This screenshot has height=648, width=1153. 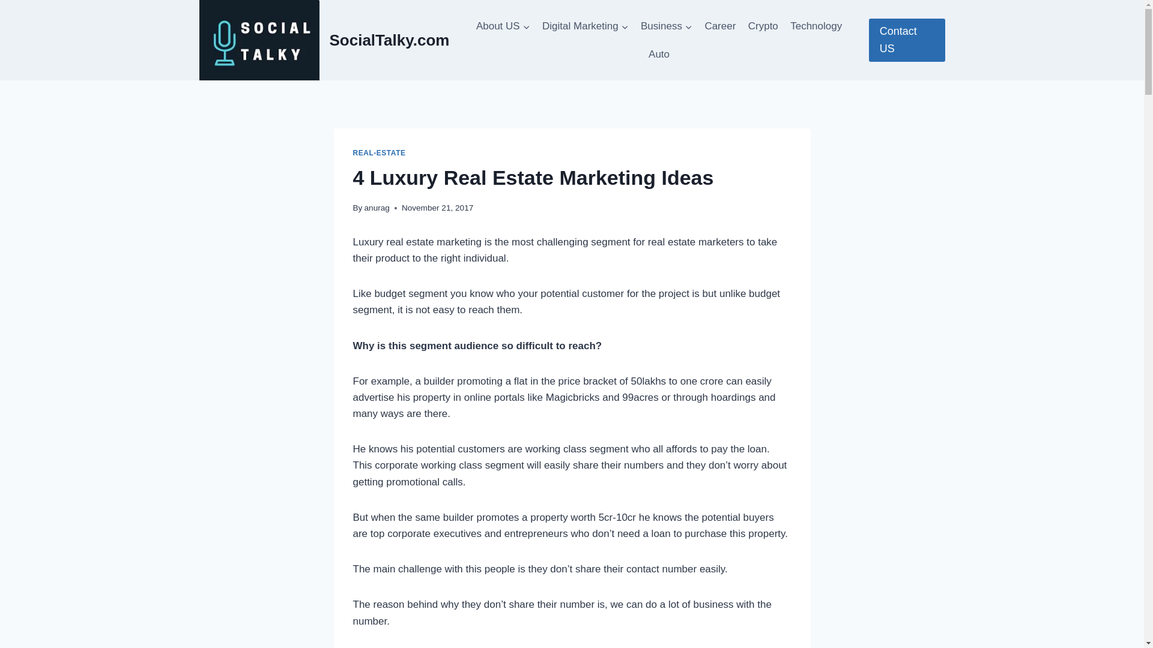 I want to click on Career, so click(x=719, y=26).